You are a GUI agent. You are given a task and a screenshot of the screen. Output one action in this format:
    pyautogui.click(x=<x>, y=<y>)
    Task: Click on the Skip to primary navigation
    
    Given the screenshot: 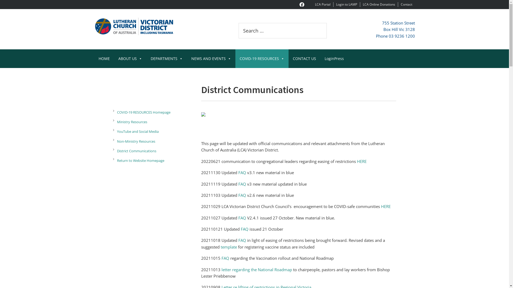 What is the action you would take?
    pyautogui.click(x=0, y=0)
    